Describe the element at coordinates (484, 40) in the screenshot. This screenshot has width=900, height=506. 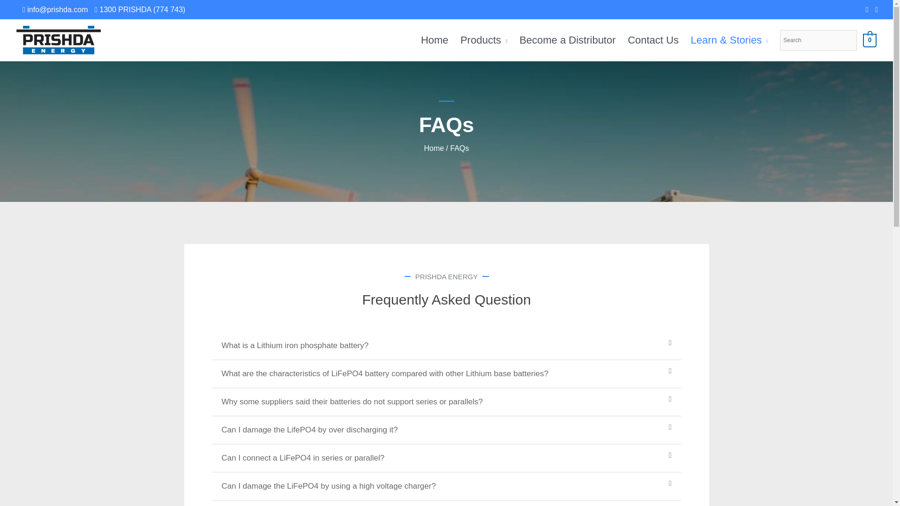
I see `Products` at that location.